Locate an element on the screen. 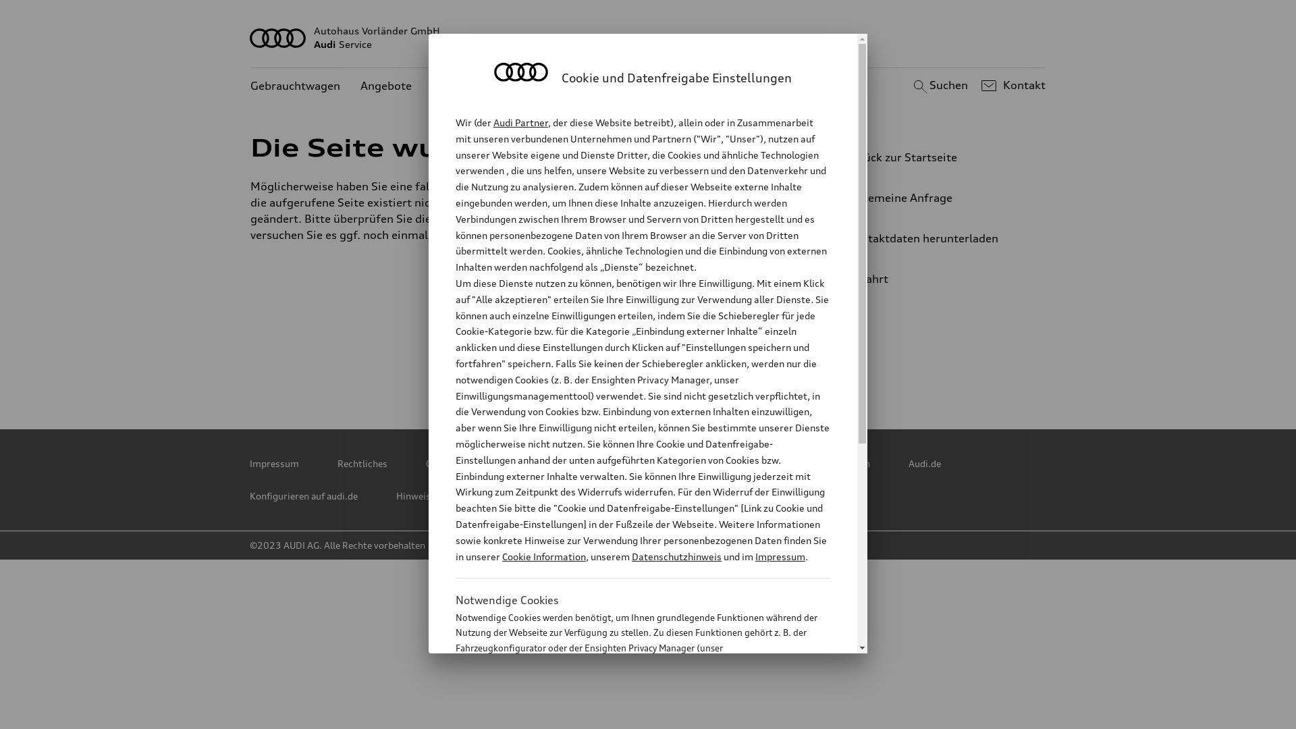 The image size is (1296, 729). YouTube is located at coordinates (709, 365).